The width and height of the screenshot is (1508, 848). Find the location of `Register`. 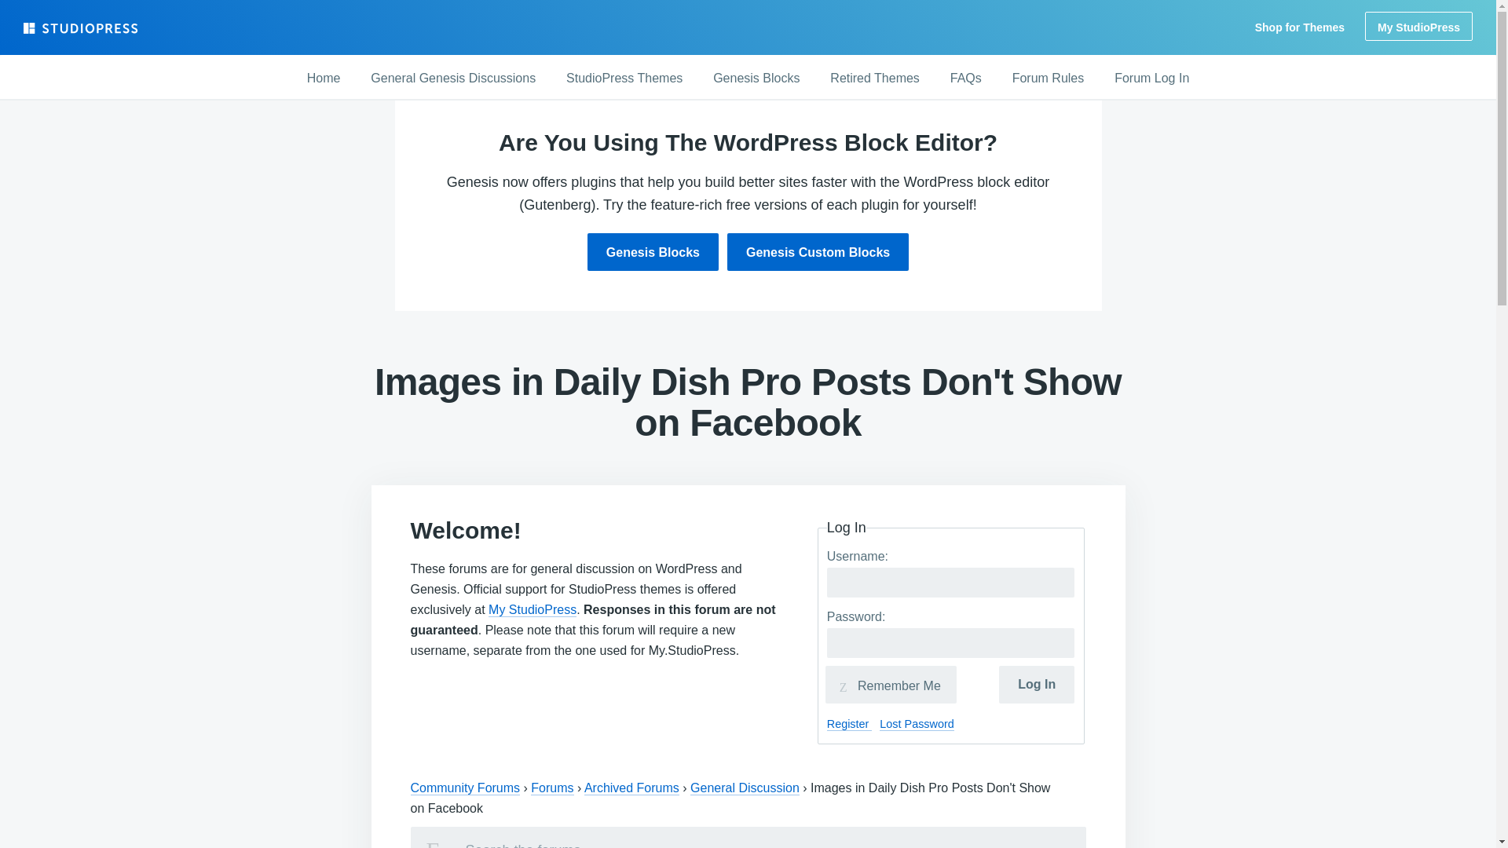

Register is located at coordinates (850, 724).